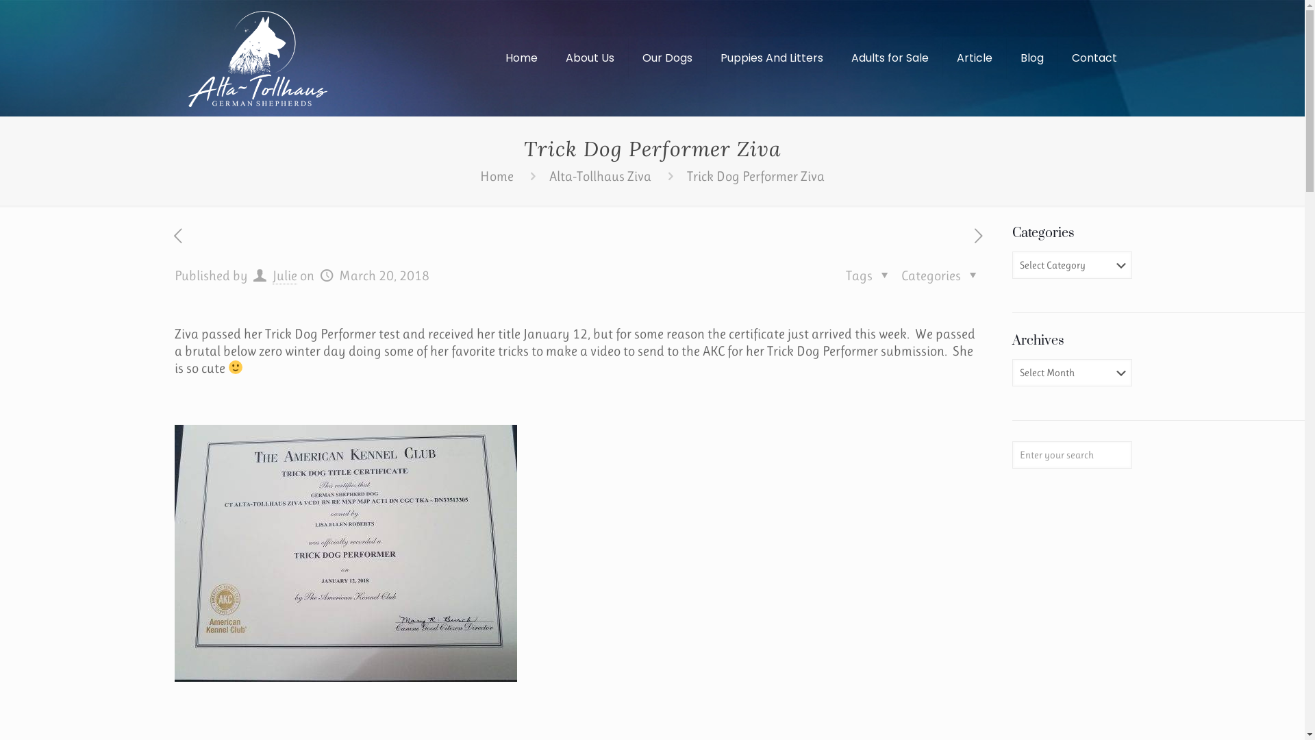 The width and height of the screenshot is (1315, 740). I want to click on Alta-Tollhaus Ziva, so click(600, 177).